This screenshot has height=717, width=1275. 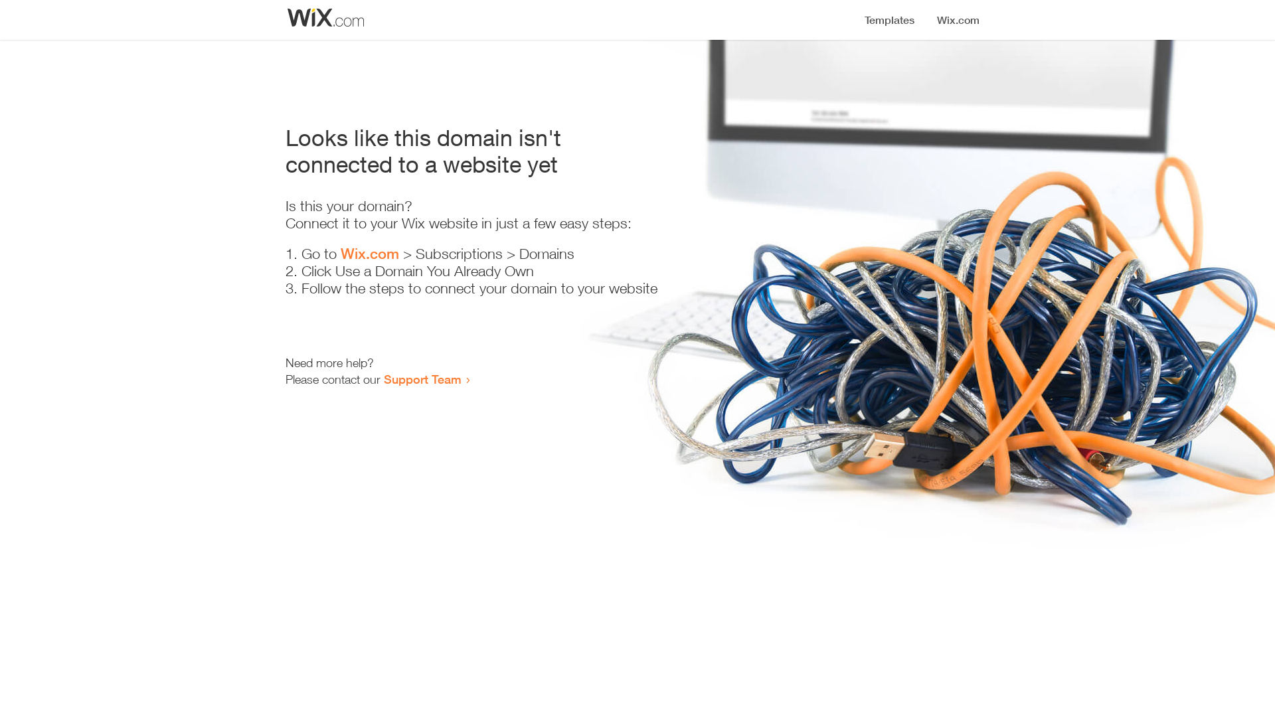 What do you see at coordinates (370, 254) in the screenshot?
I see `Wix.com` at bounding box center [370, 254].